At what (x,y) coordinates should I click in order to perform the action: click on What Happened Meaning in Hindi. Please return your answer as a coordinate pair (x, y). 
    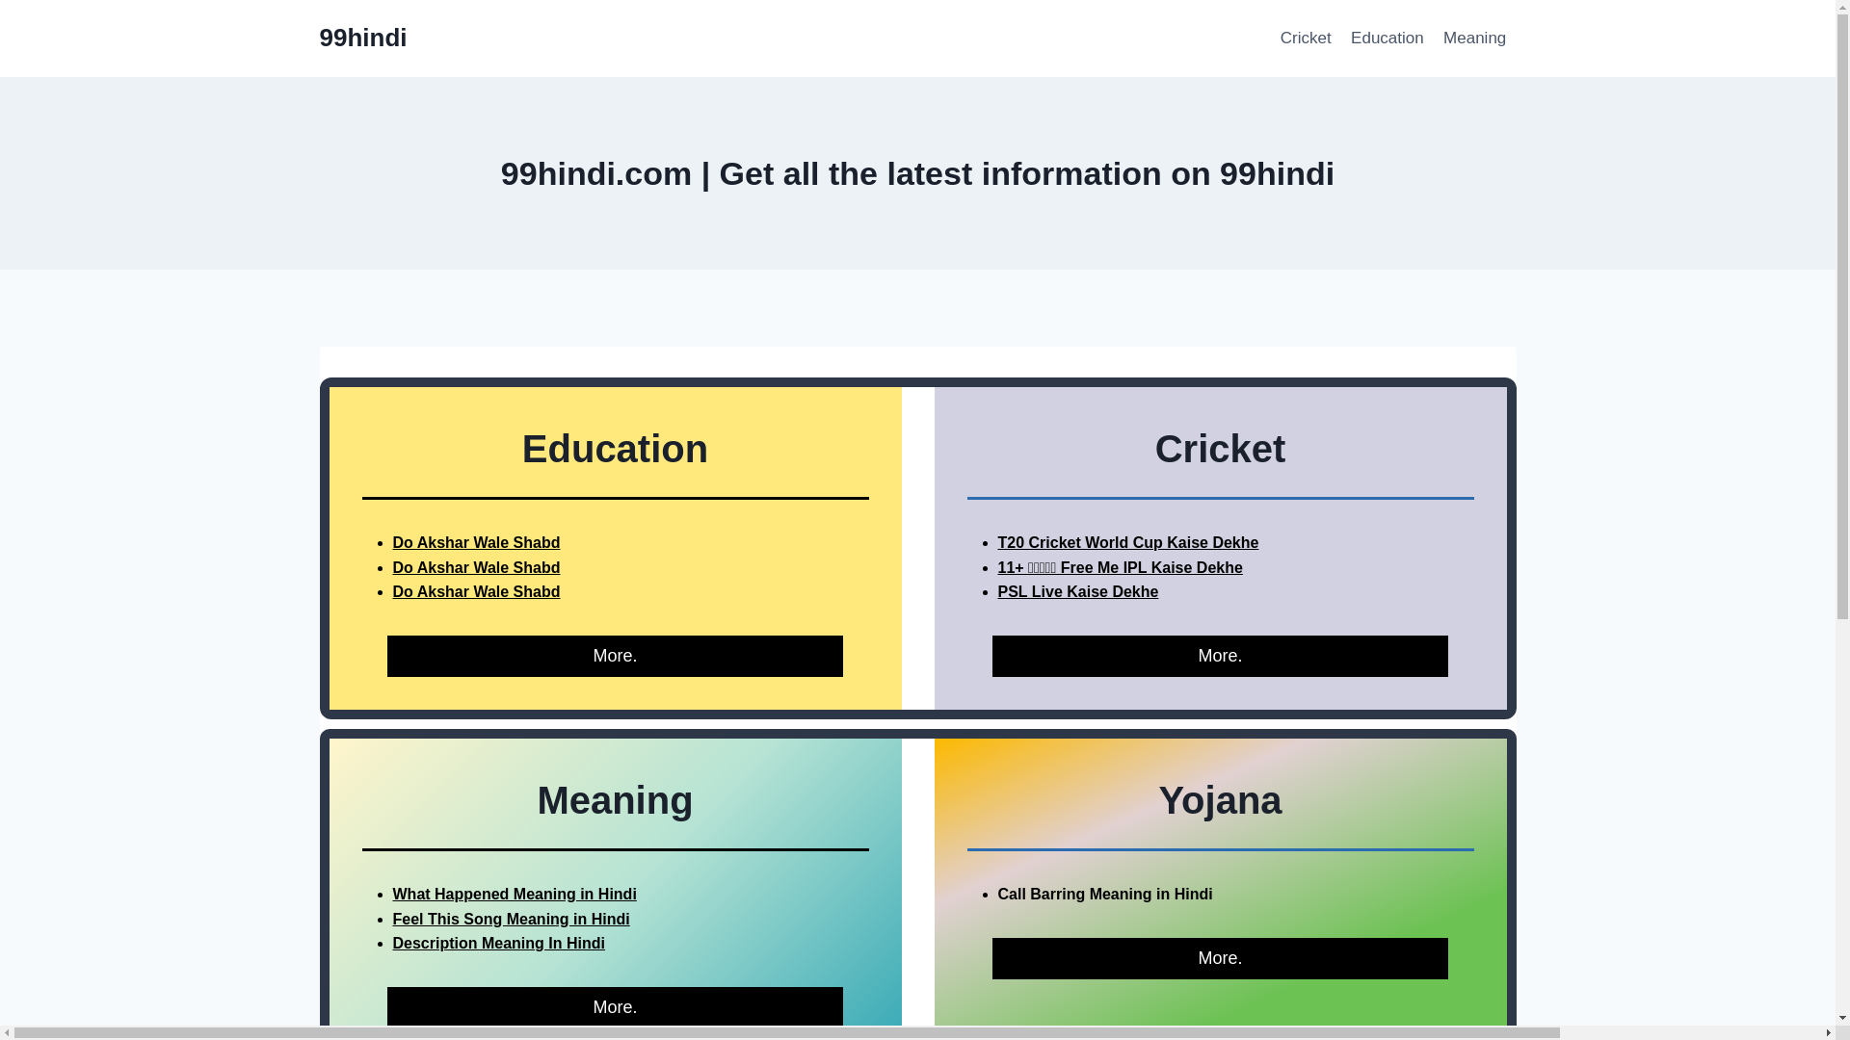
    Looking at the image, I should click on (515, 894).